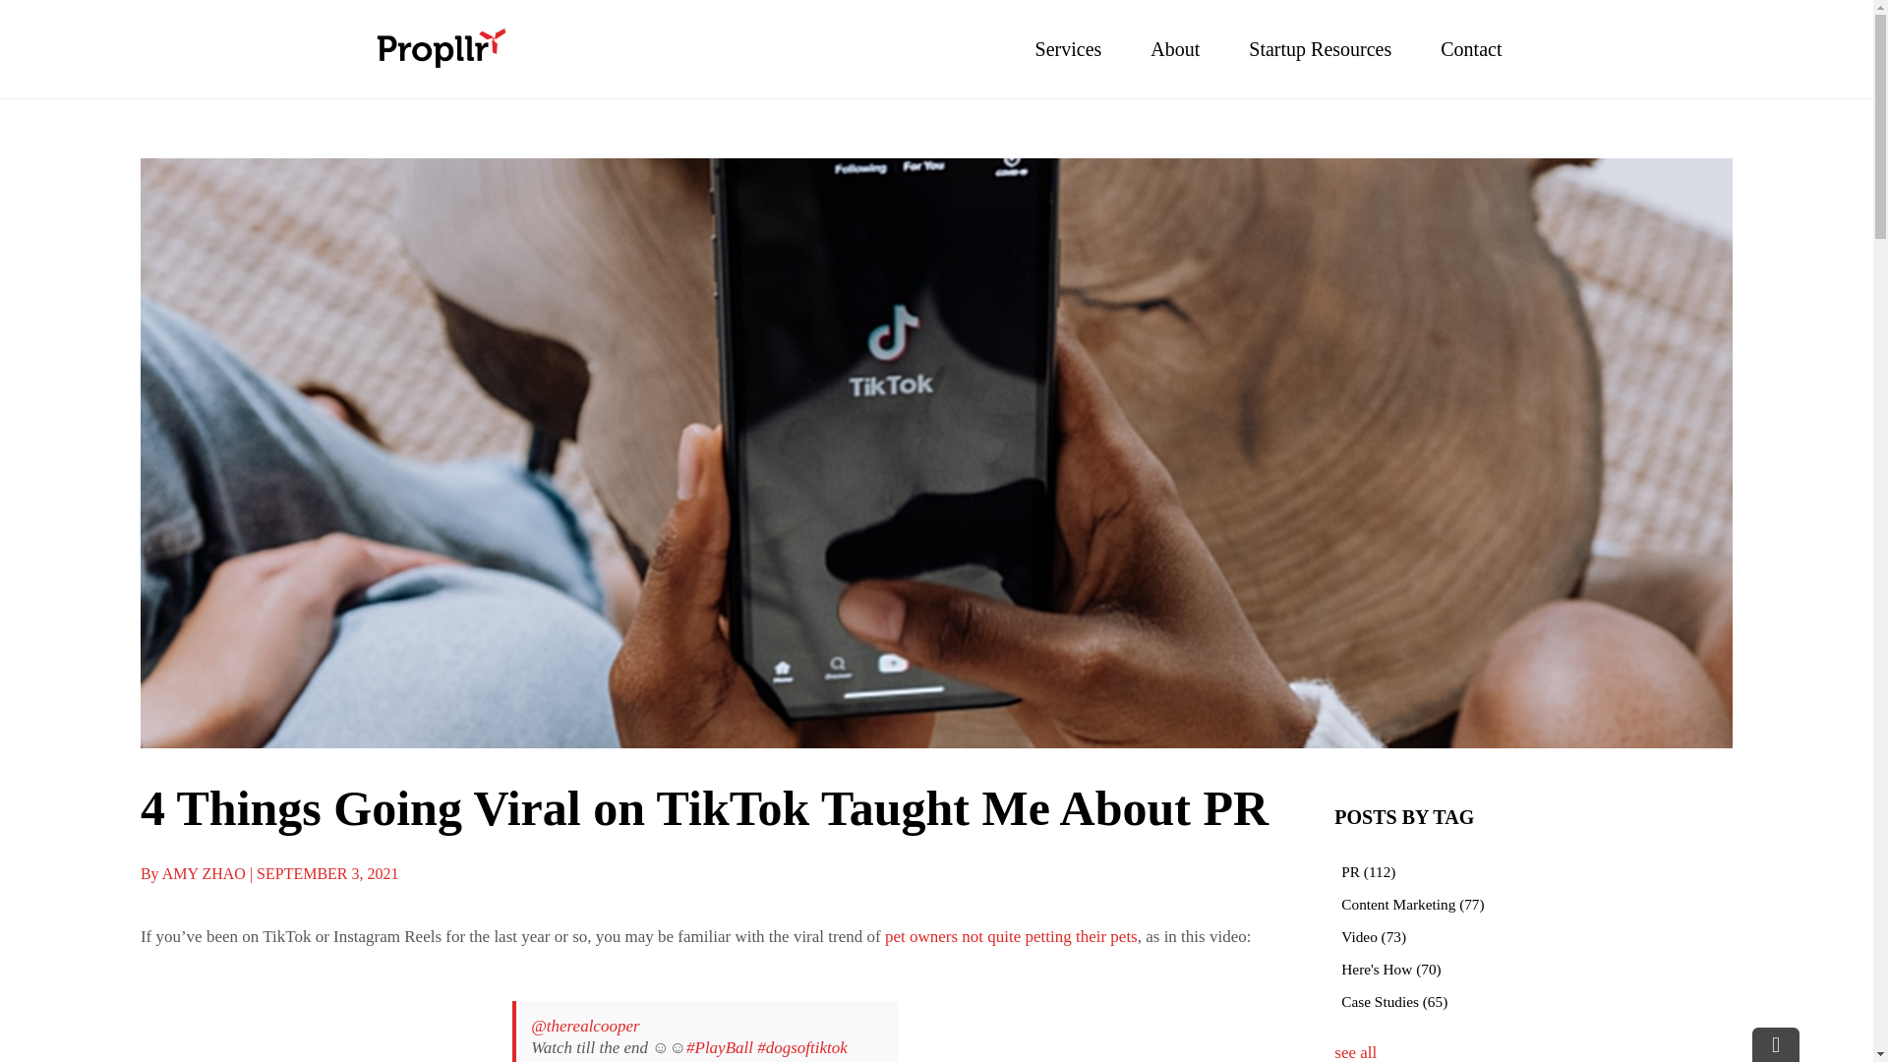 The height and width of the screenshot is (1062, 1888). What do you see at coordinates (1174, 49) in the screenshot?
I see `About` at bounding box center [1174, 49].